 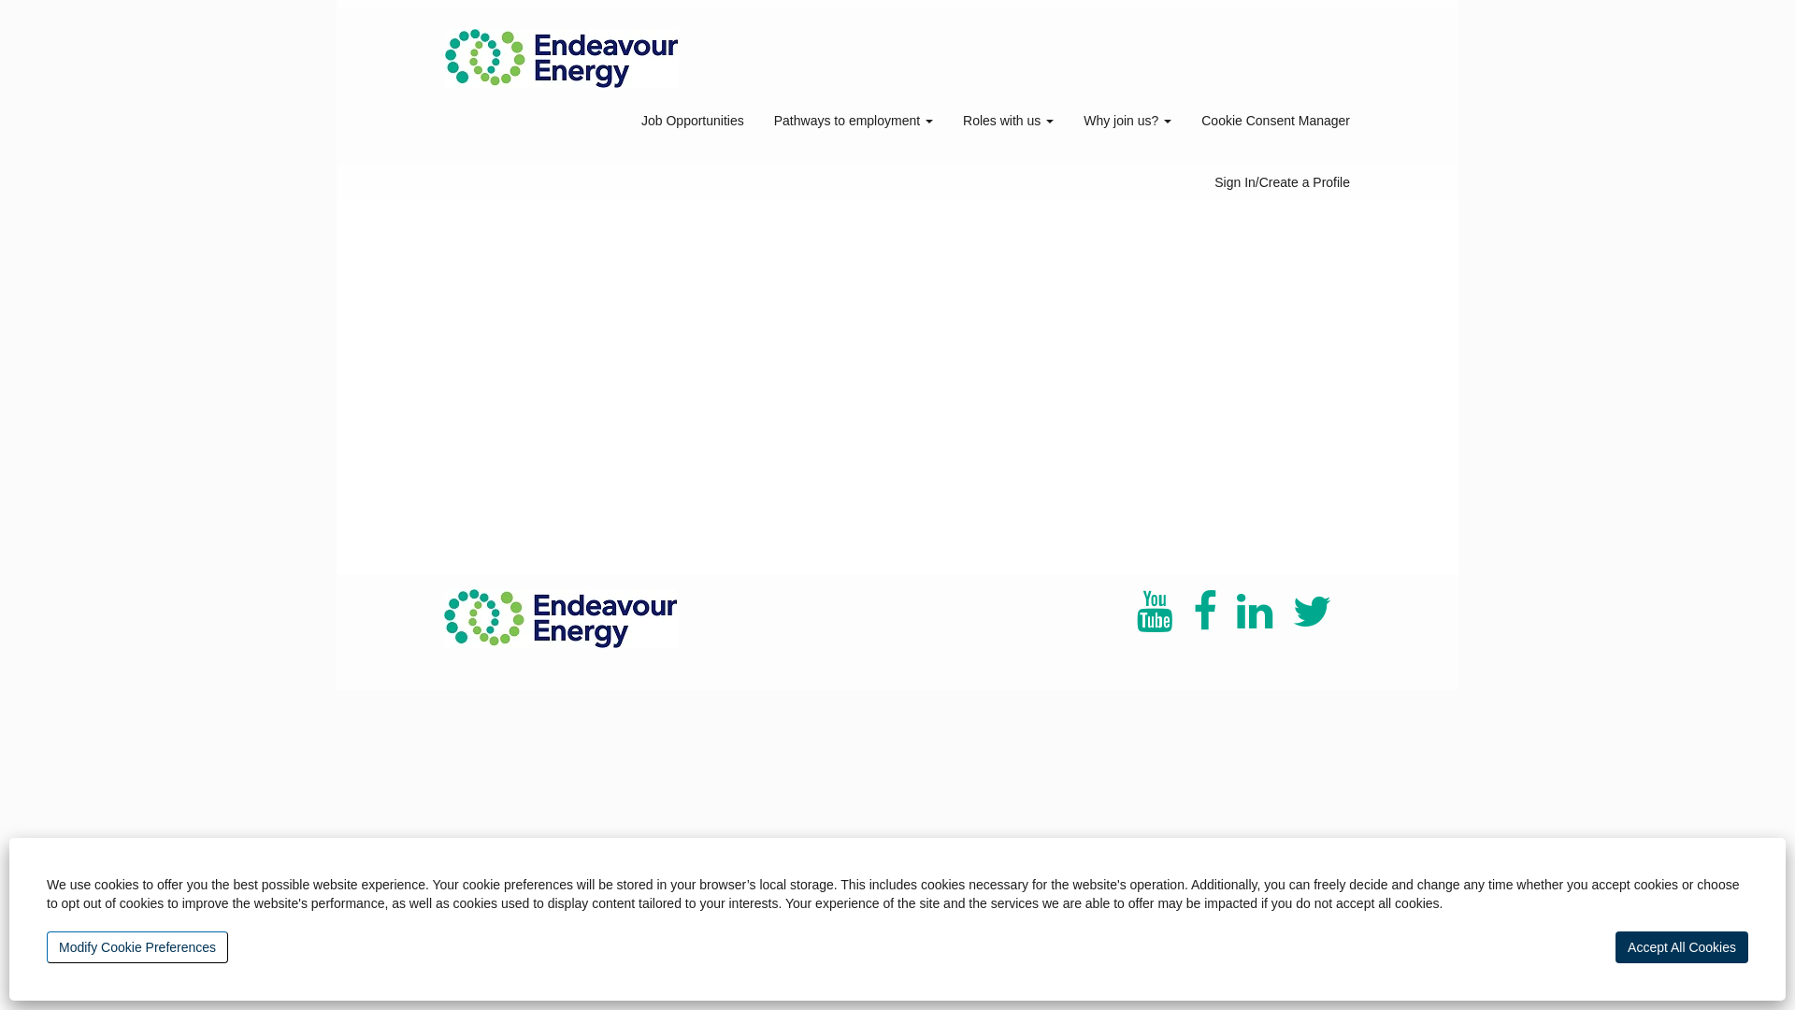 What do you see at coordinates (1283, 181) in the screenshot?
I see `Sign In/Create a Profile` at bounding box center [1283, 181].